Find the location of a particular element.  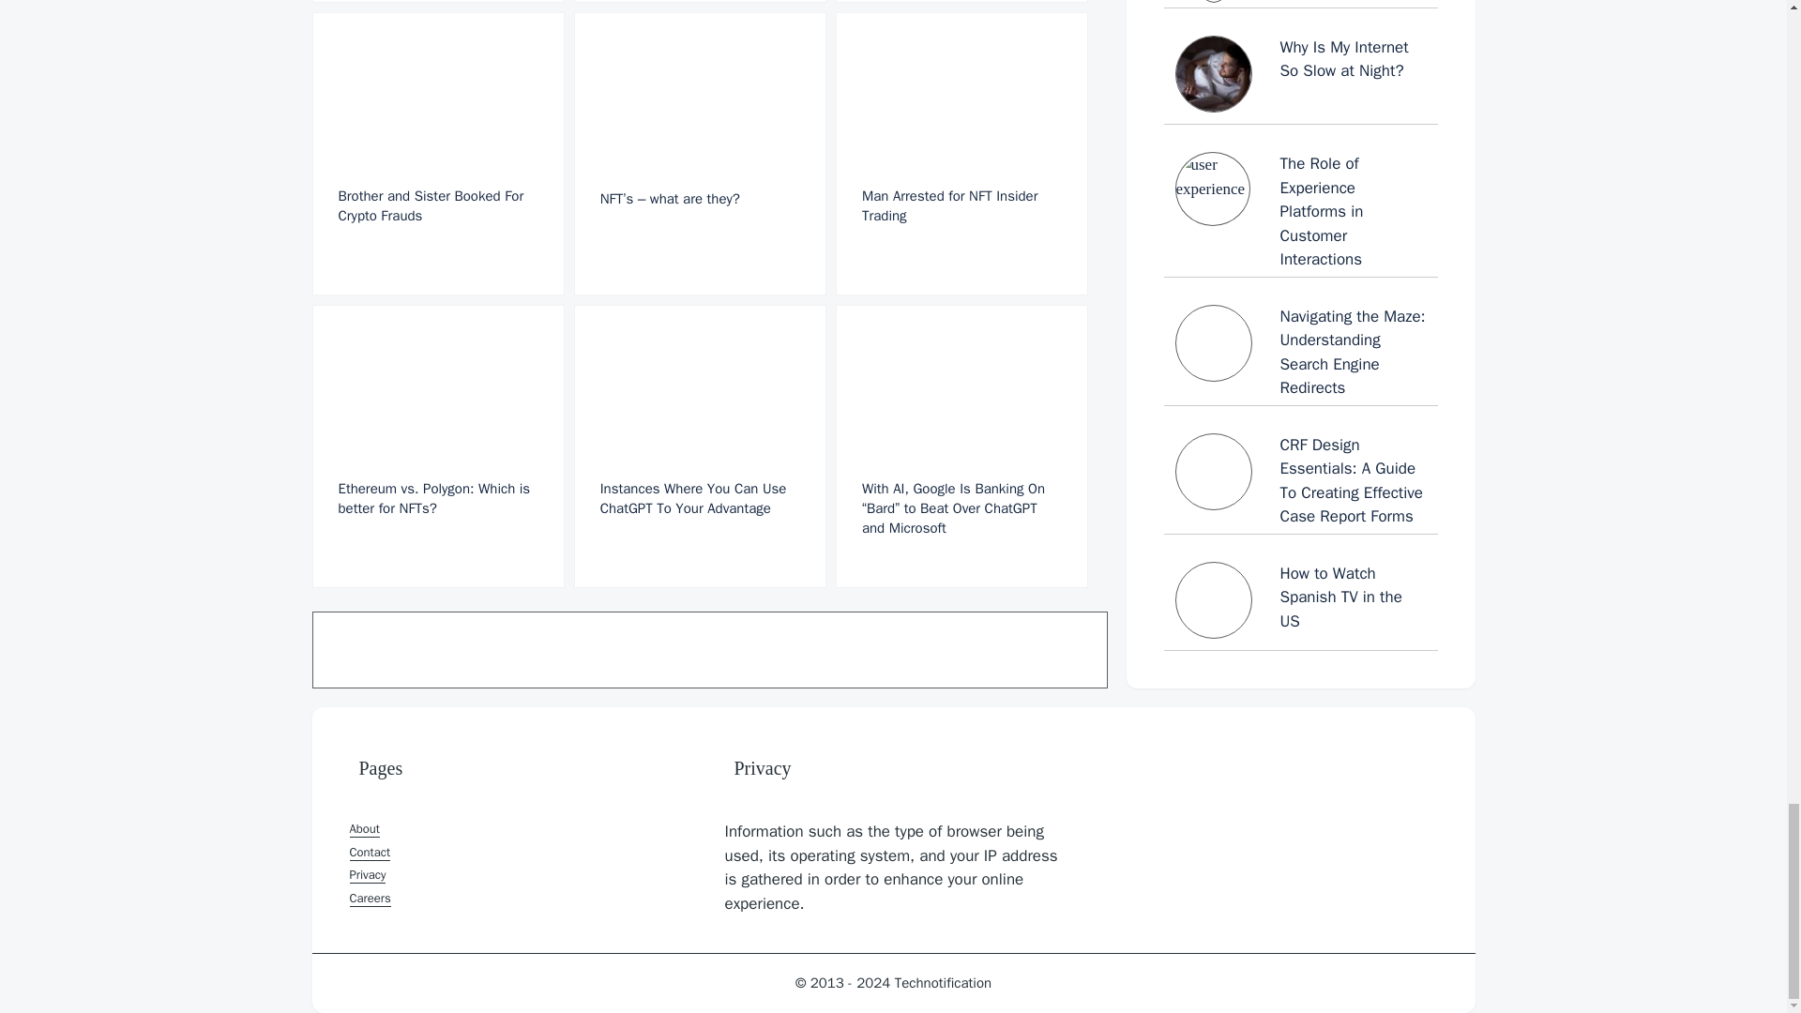

Intel Is Developing an Energy-Efficient Mining GPU is located at coordinates (437, 2).